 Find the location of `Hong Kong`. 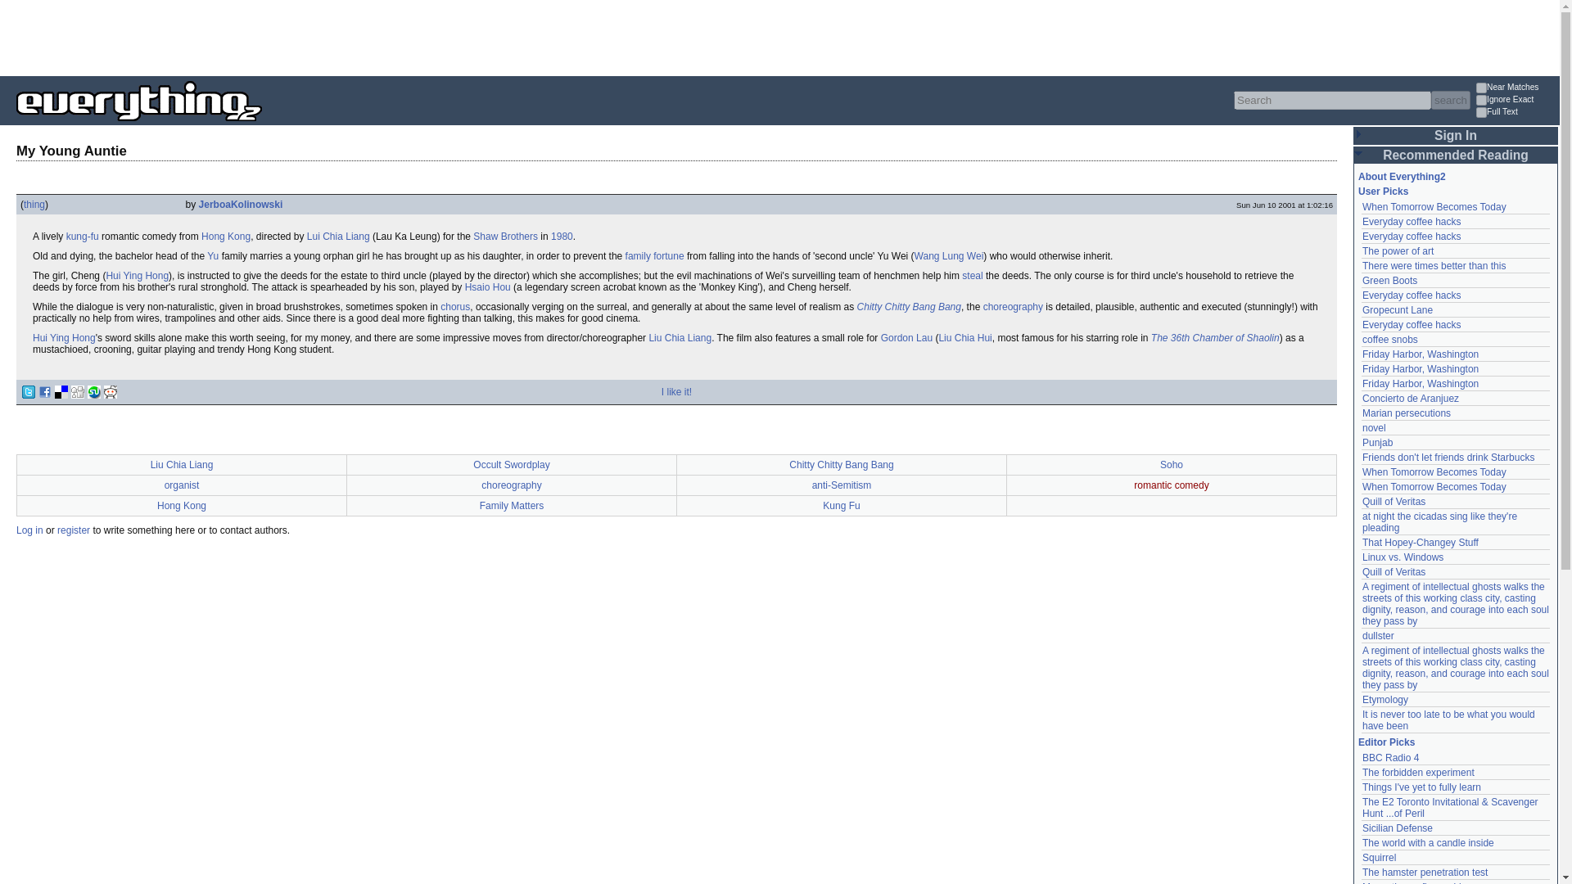

Hong Kong is located at coordinates (225, 236).